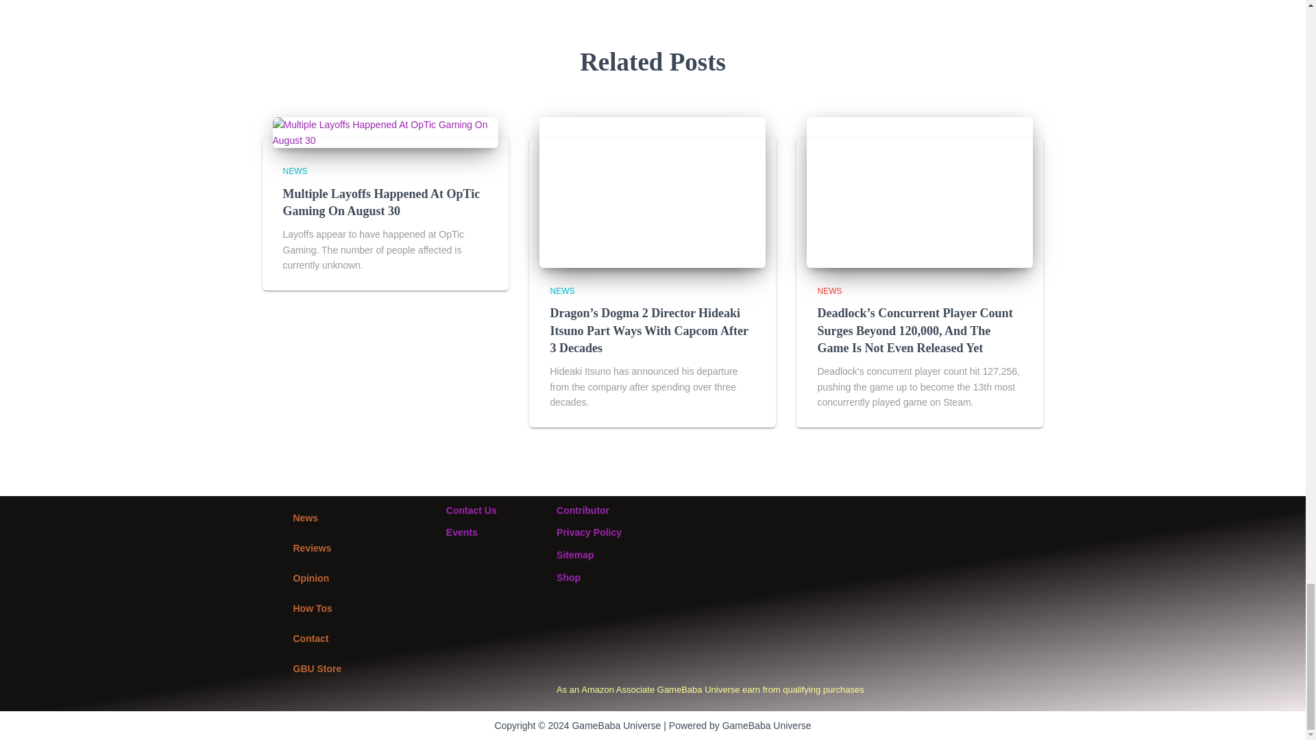  I want to click on Multiple Layoffs Happened At OpTic Gaming On August 30, so click(381, 202).